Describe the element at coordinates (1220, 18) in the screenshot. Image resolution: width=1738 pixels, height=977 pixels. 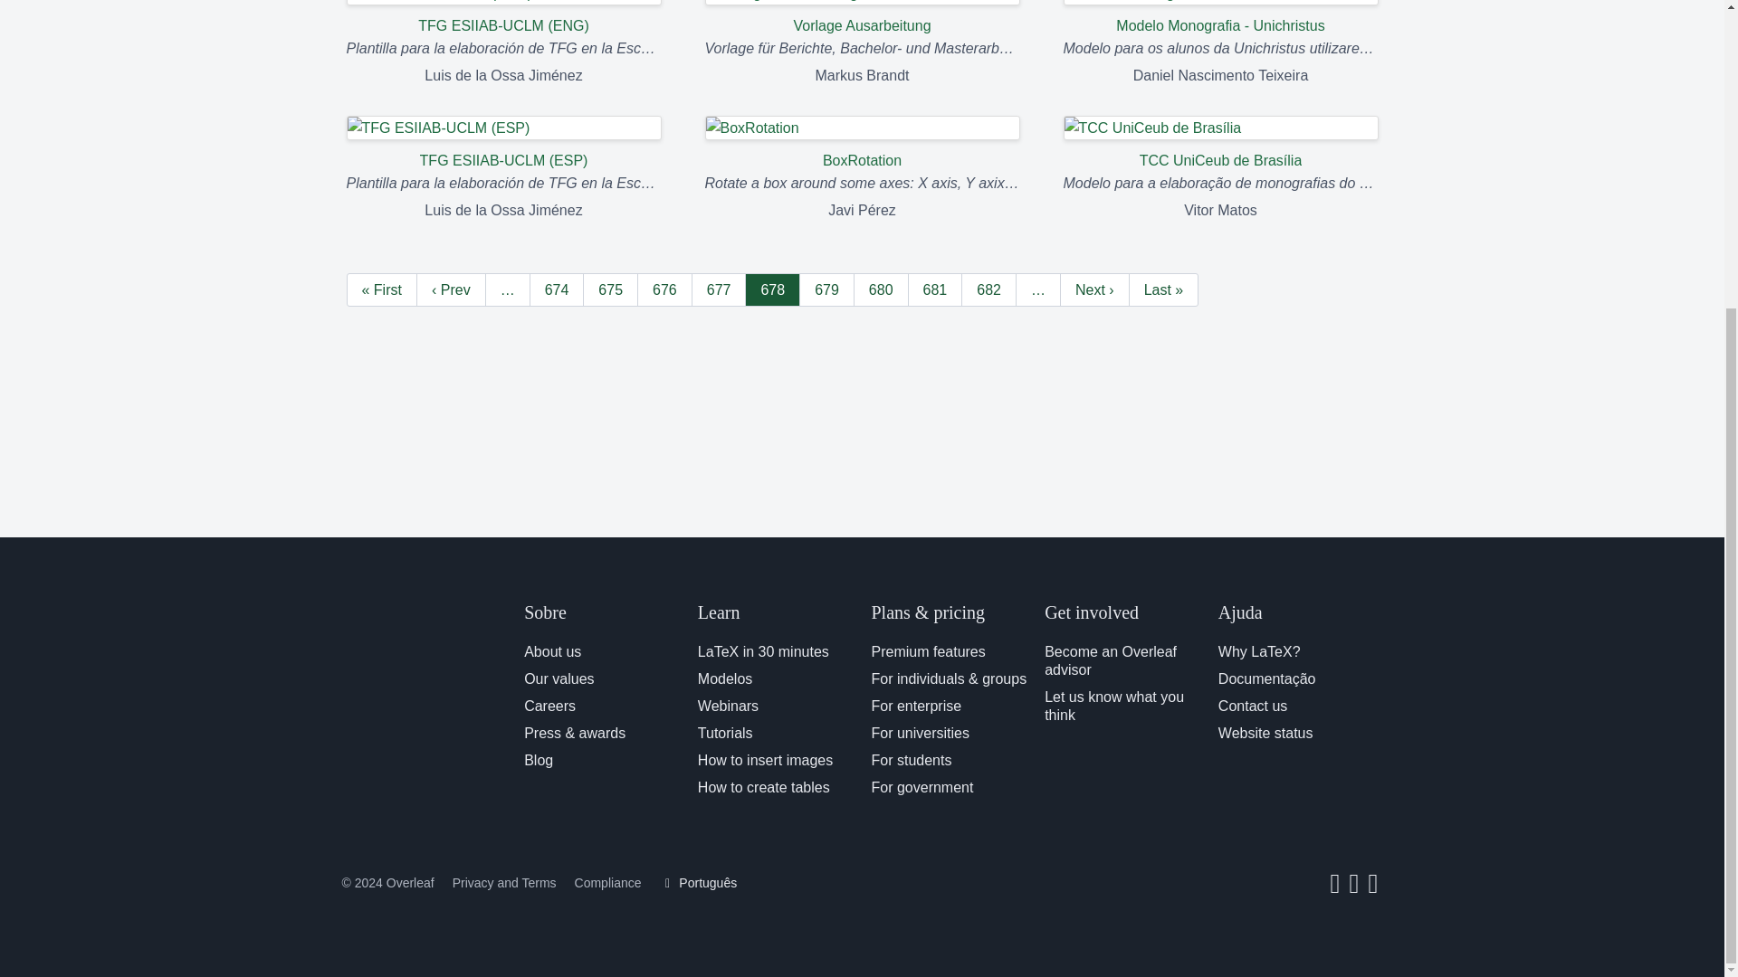
I see `Modelo Monografia - Unichristus` at that location.